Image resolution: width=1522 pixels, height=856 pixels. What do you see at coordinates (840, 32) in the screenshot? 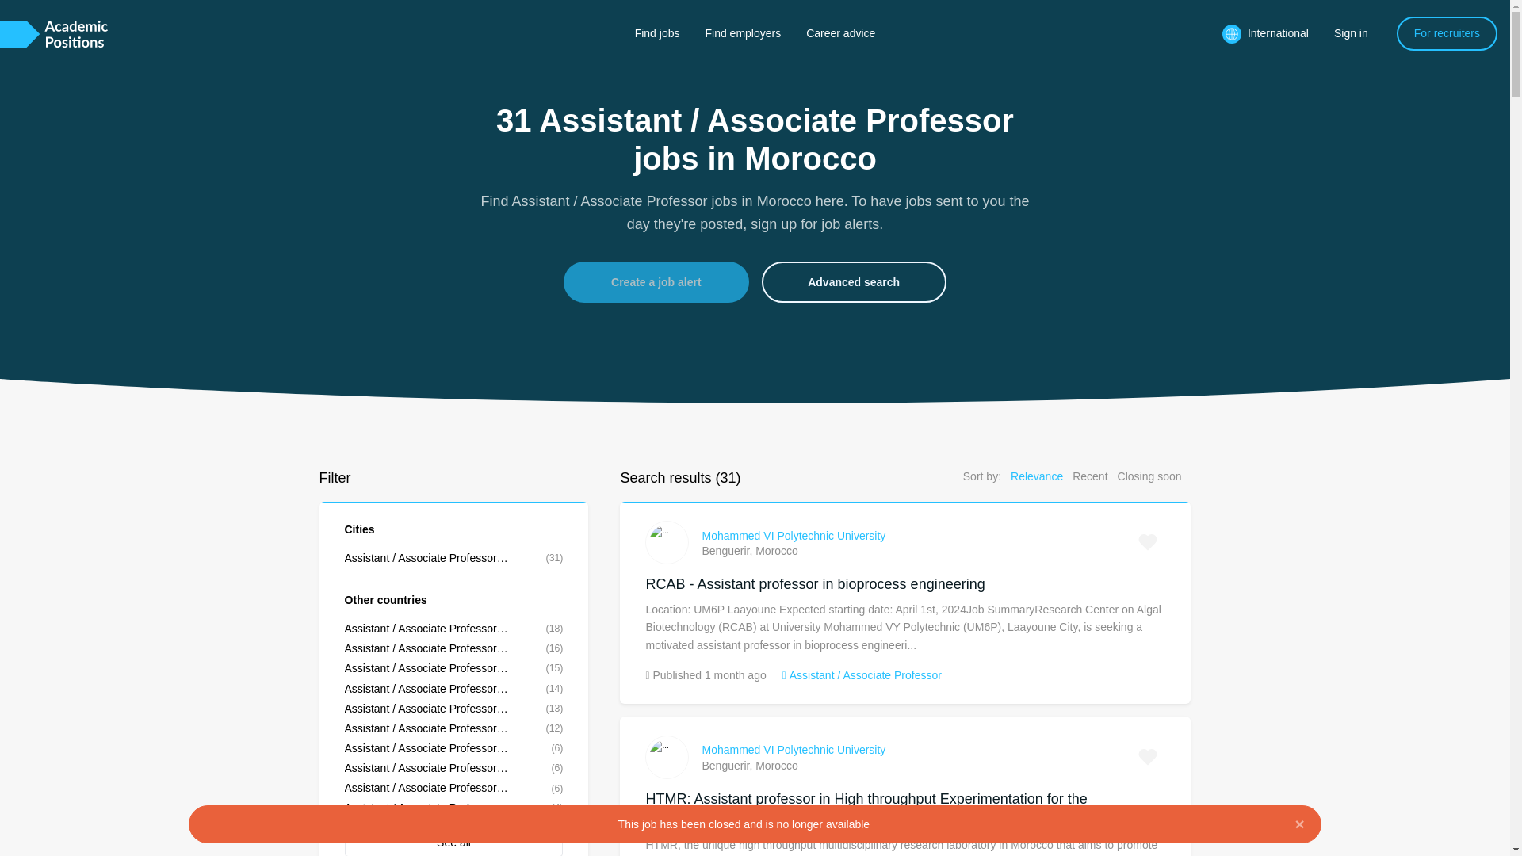
I see `Career advice` at bounding box center [840, 32].